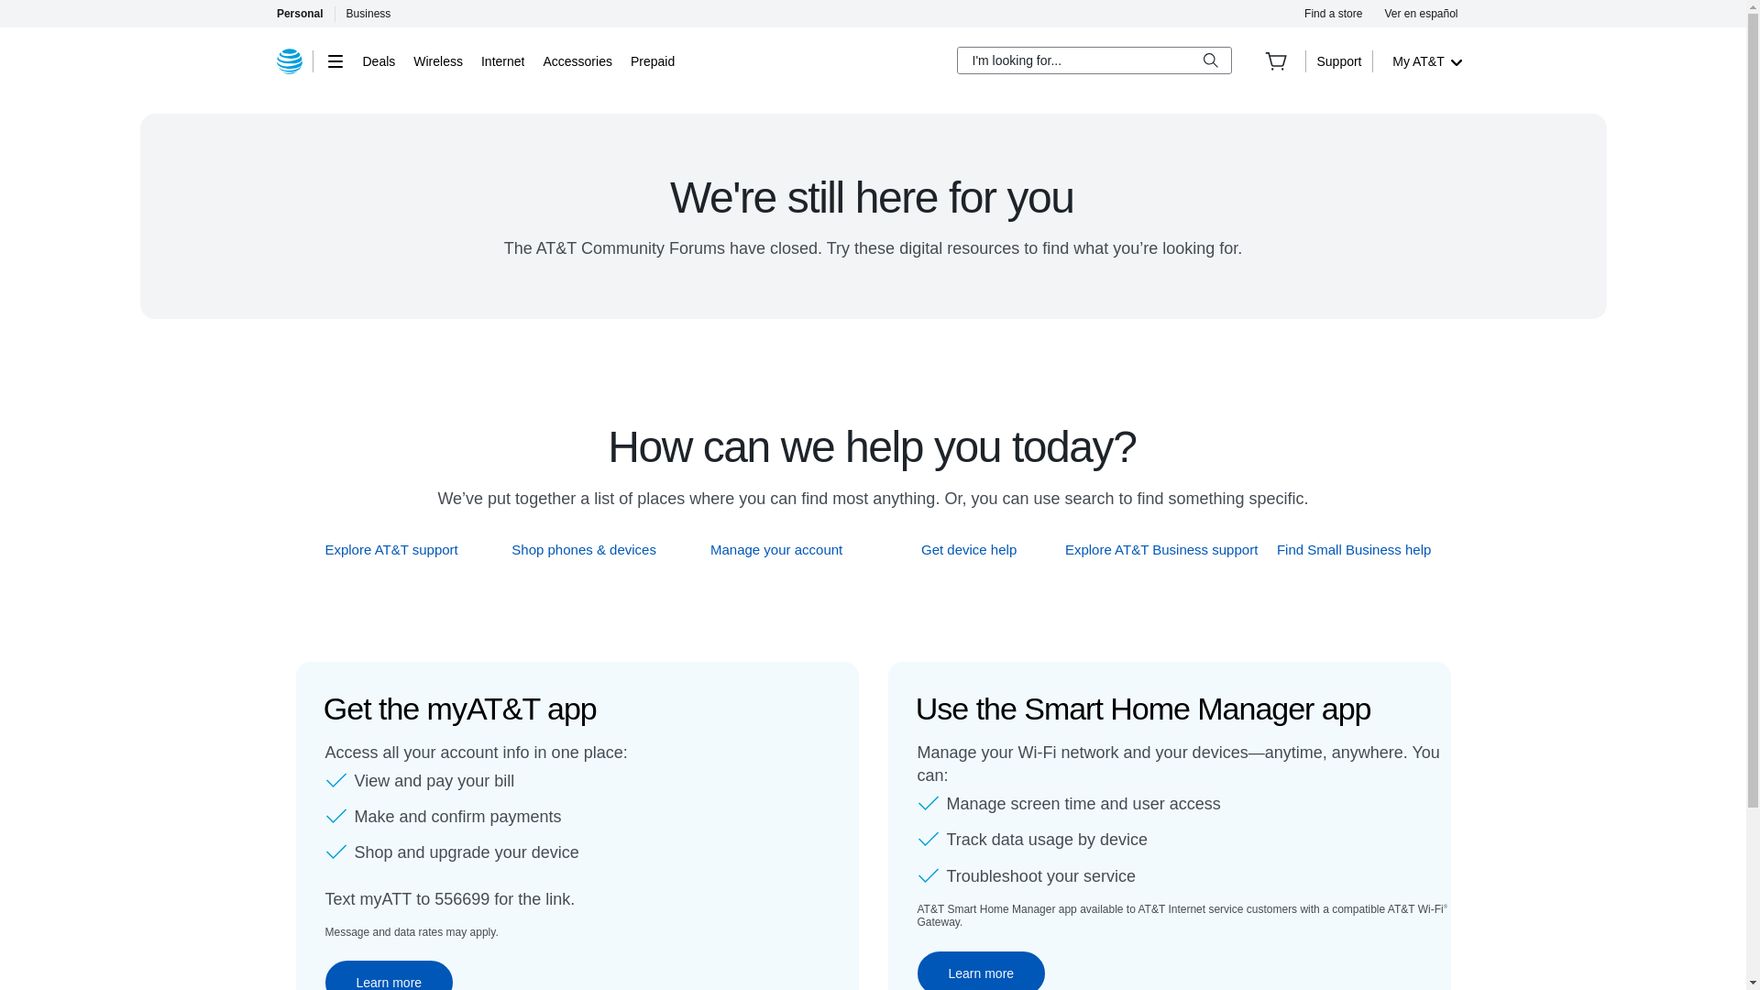 The width and height of the screenshot is (1760, 990). What do you see at coordinates (981, 970) in the screenshot?
I see `Learn more` at bounding box center [981, 970].